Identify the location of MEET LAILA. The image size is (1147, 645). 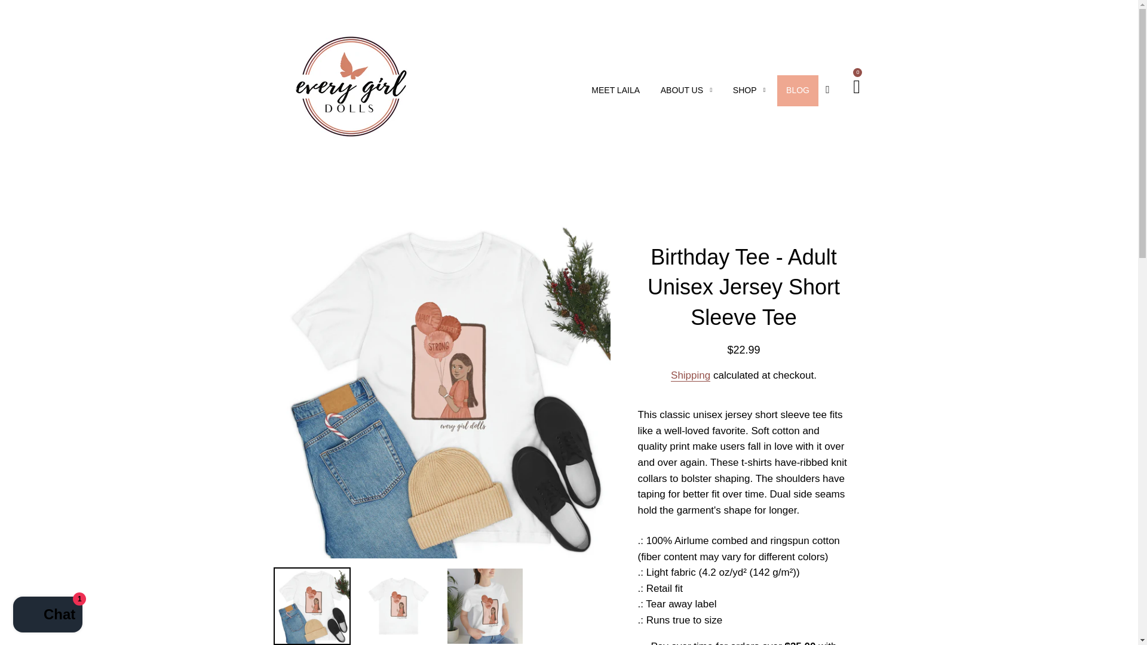
(615, 91).